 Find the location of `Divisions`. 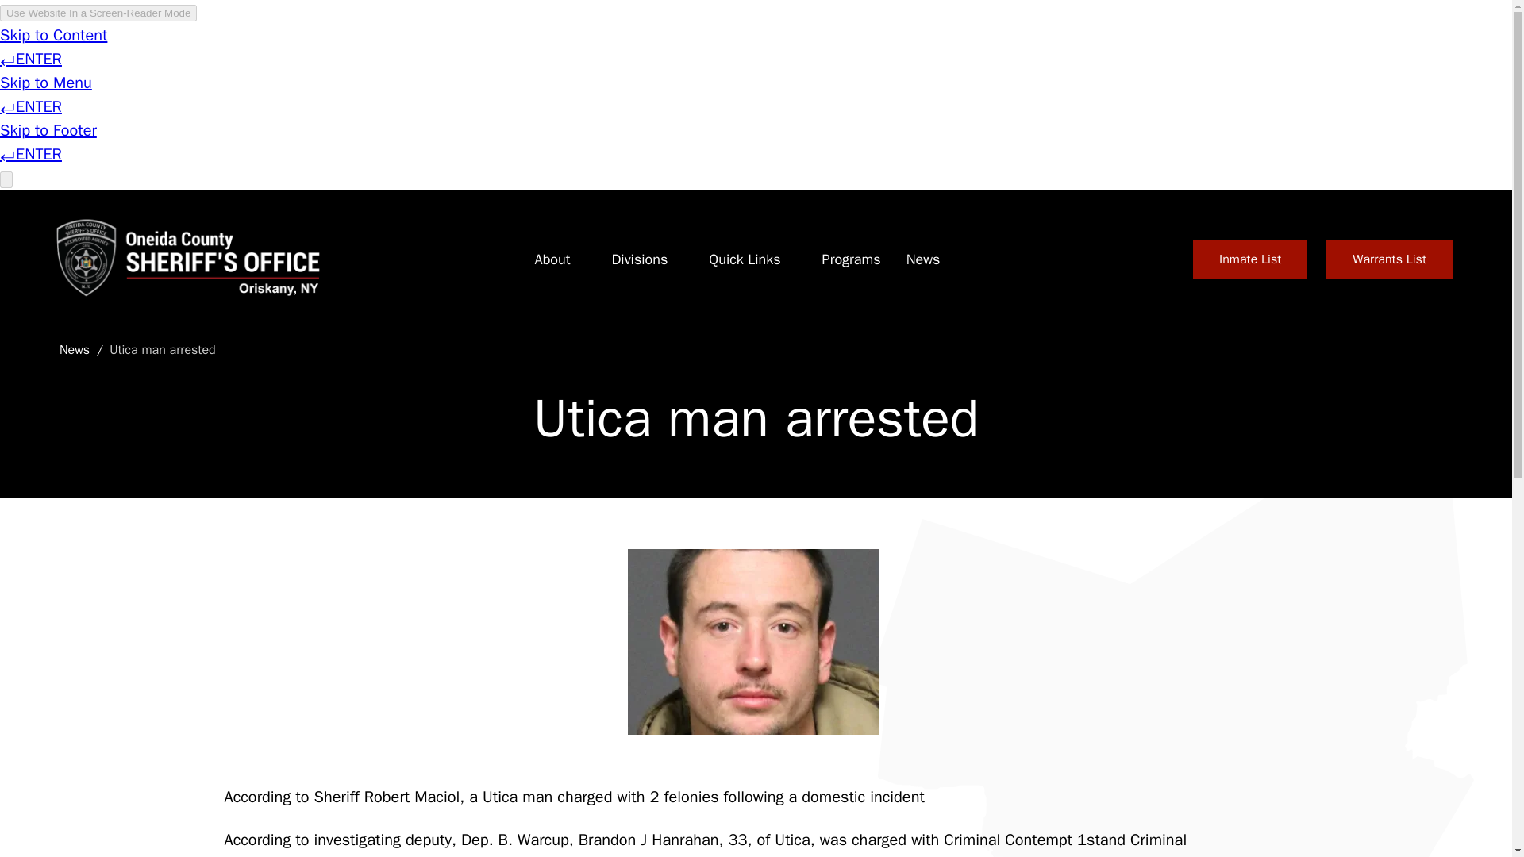

Divisions is located at coordinates (638, 259).